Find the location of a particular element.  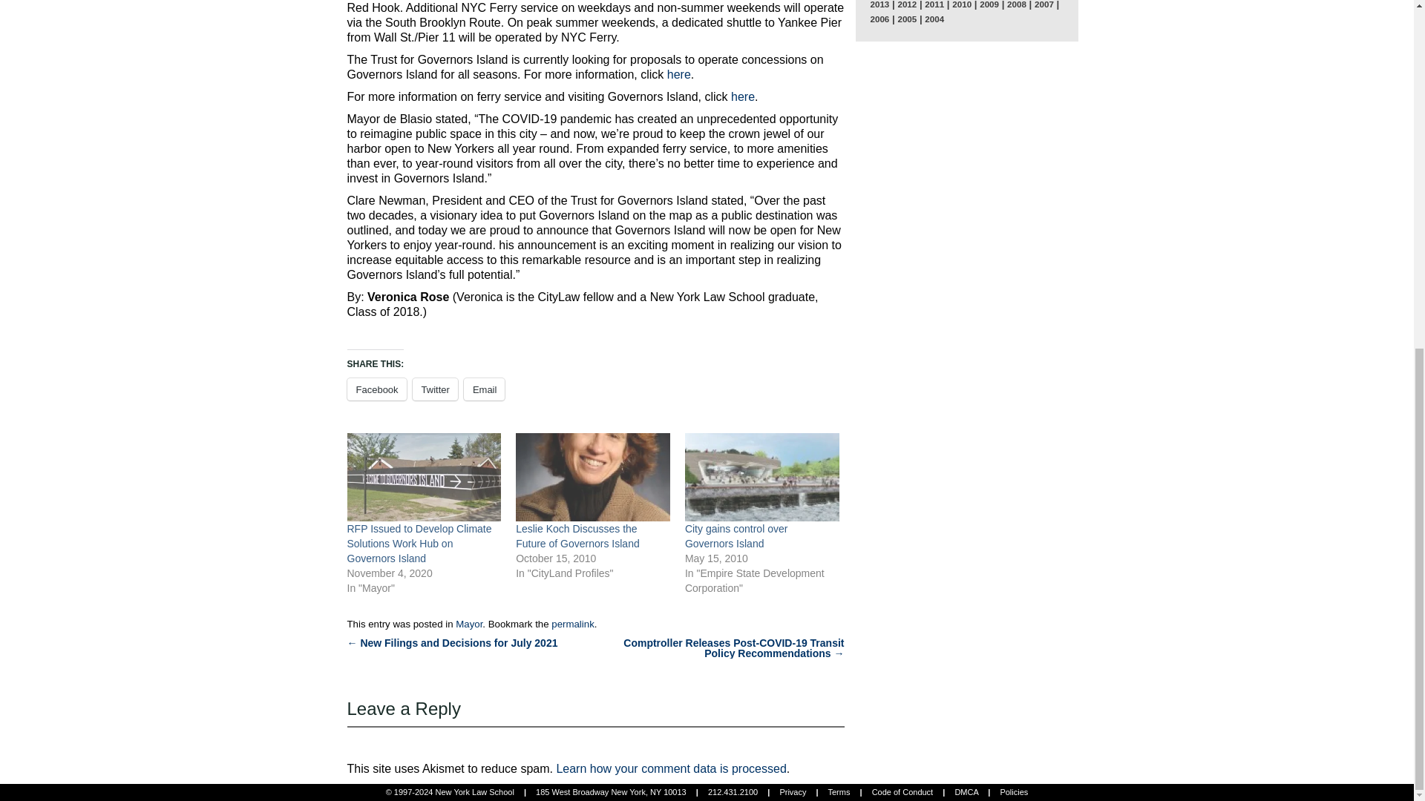

here is located at coordinates (678, 74).